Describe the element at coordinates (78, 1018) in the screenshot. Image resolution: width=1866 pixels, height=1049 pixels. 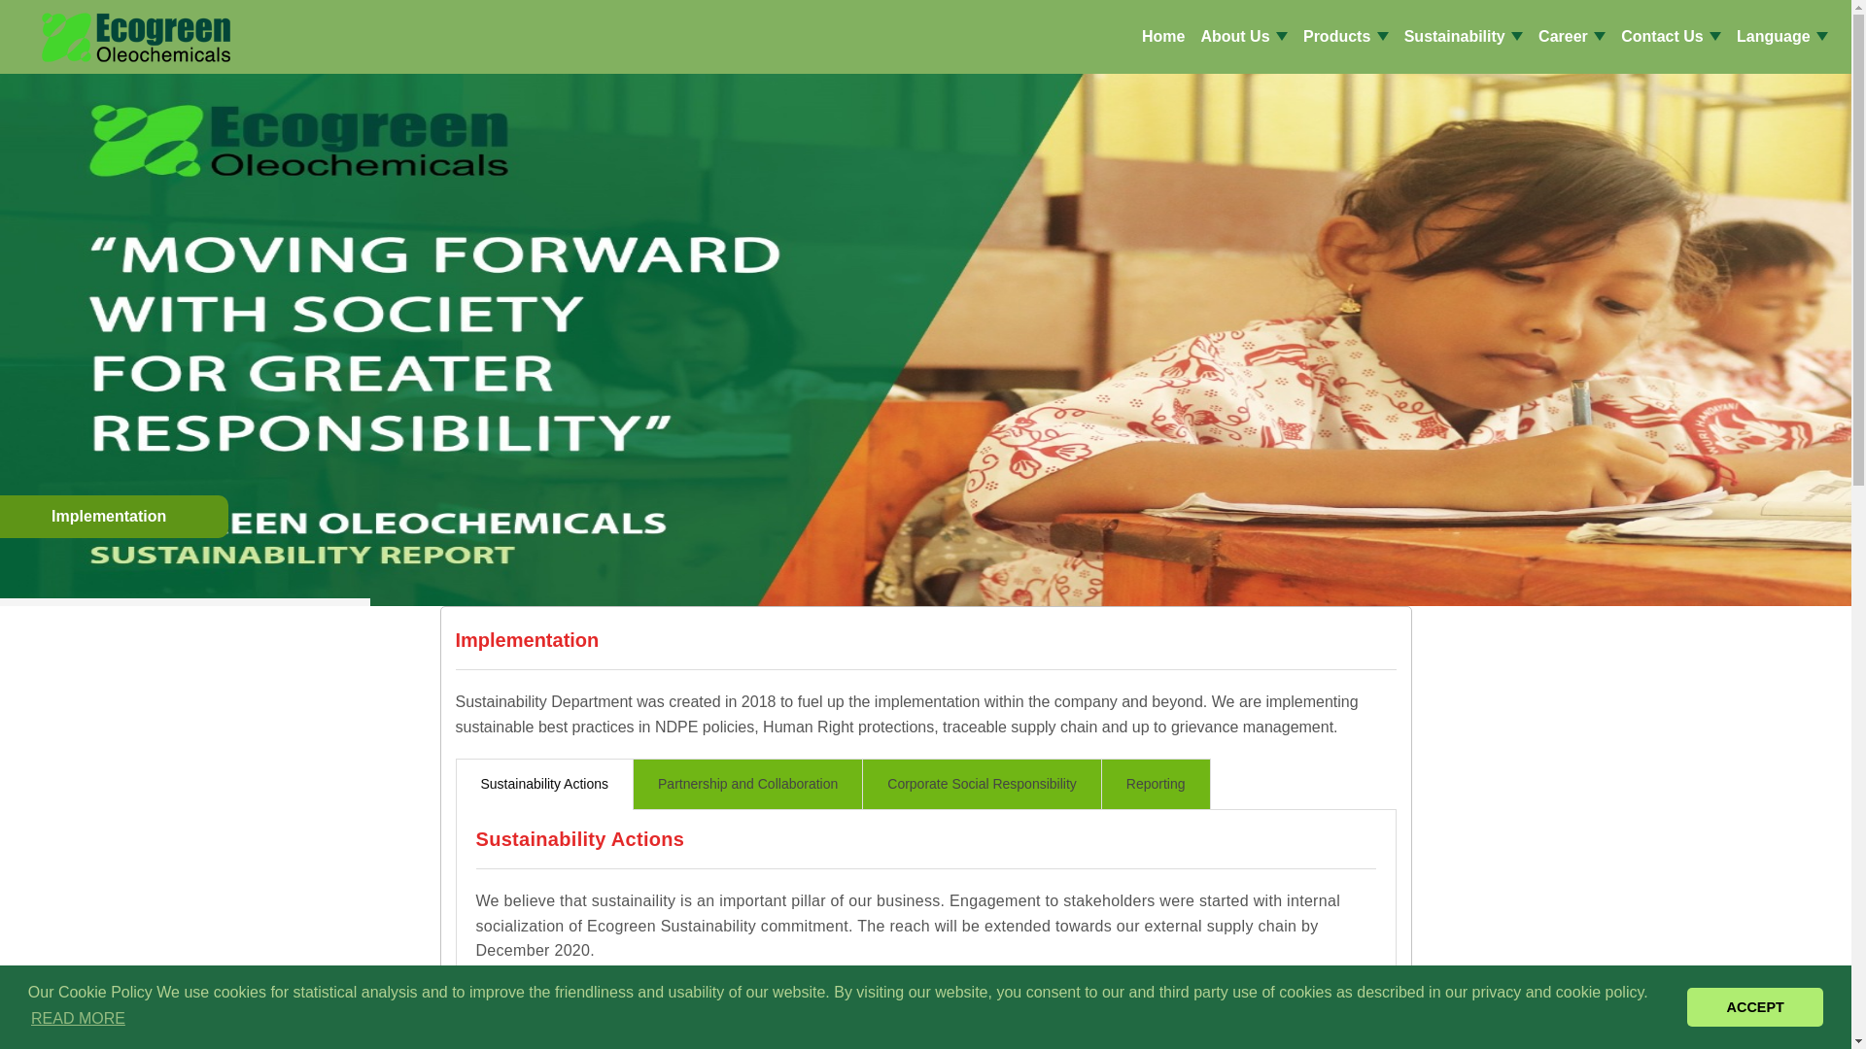
I see `READ MORE` at that location.